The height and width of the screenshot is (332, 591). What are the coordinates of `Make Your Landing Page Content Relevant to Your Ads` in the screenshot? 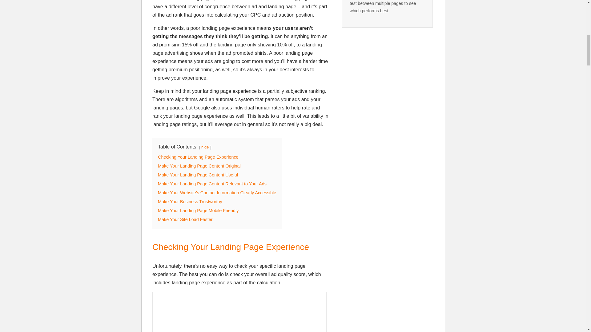 It's located at (212, 184).